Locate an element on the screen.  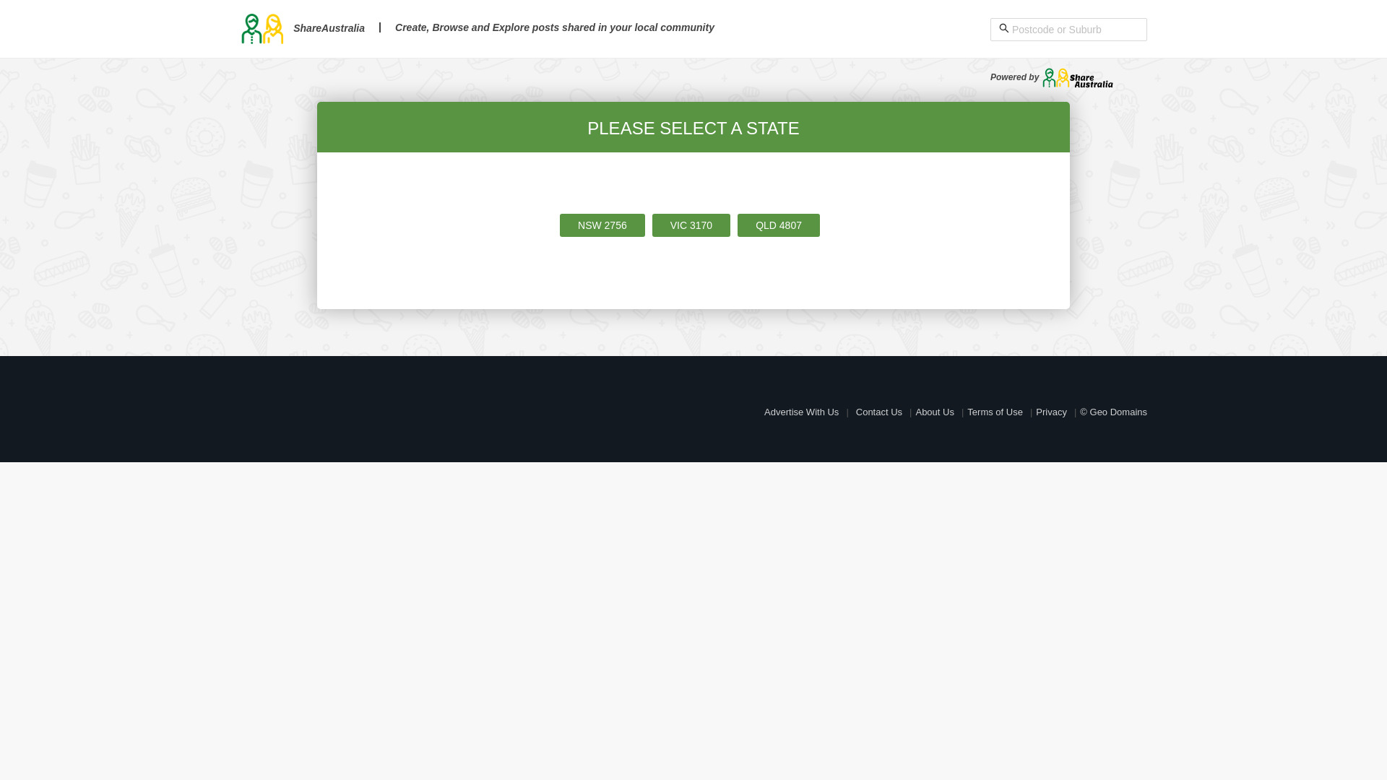
VIC 3170 is located at coordinates (691, 225).